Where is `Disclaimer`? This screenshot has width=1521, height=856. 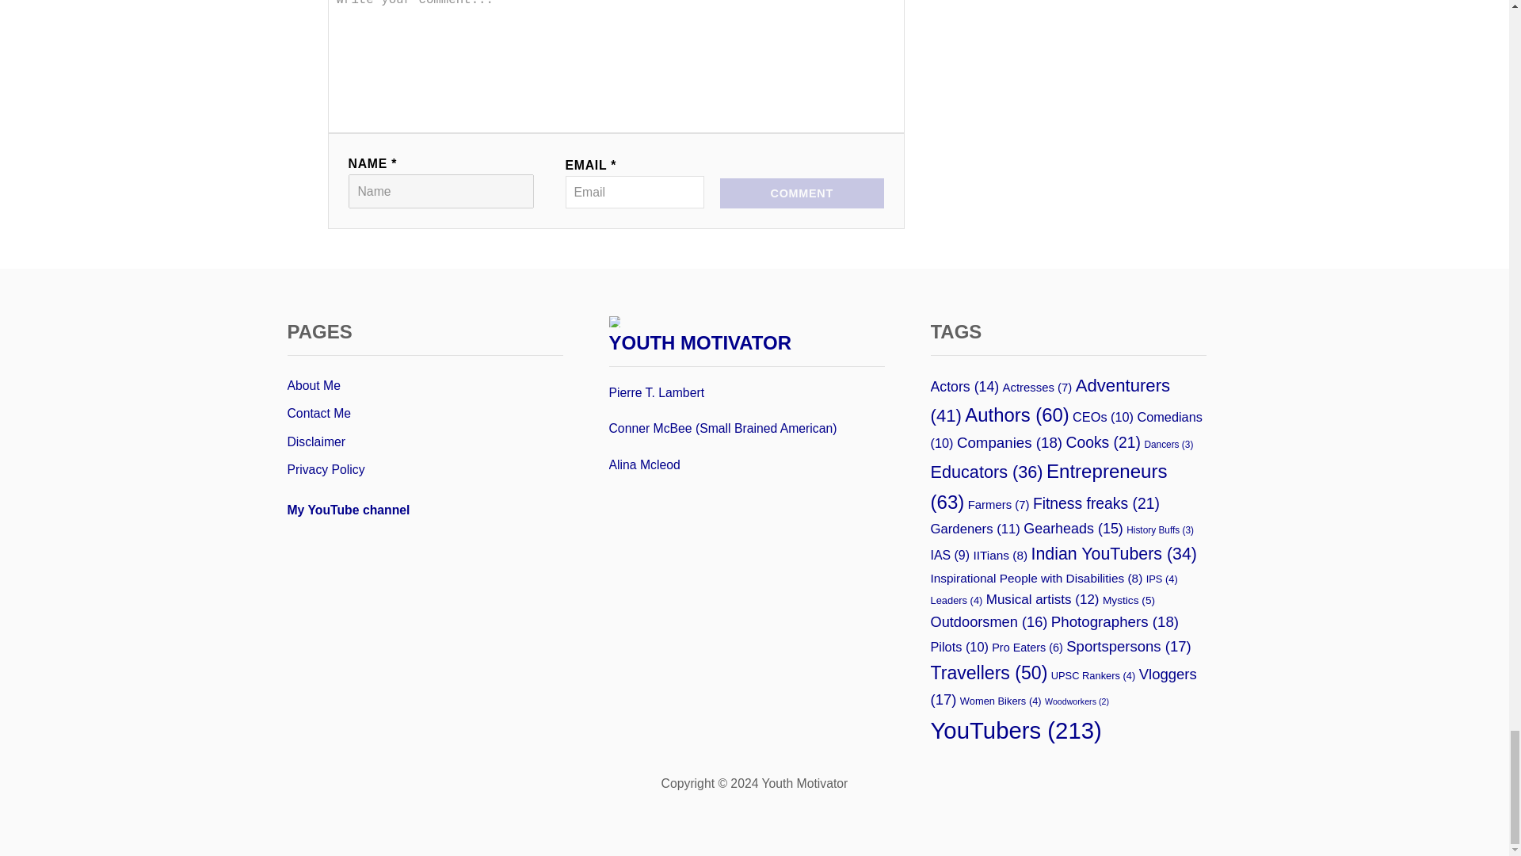
Disclaimer is located at coordinates (425, 442).